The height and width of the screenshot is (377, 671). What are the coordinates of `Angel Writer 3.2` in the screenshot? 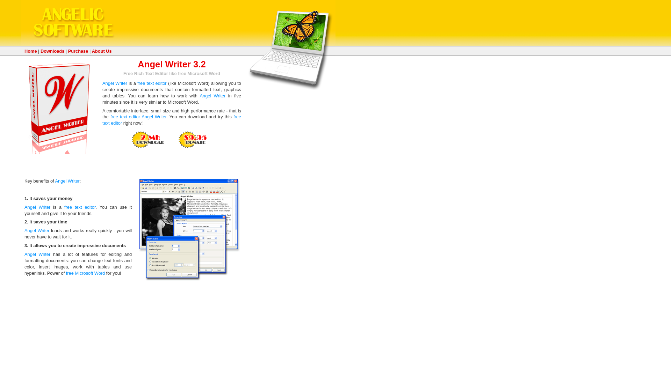 It's located at (171, 64).